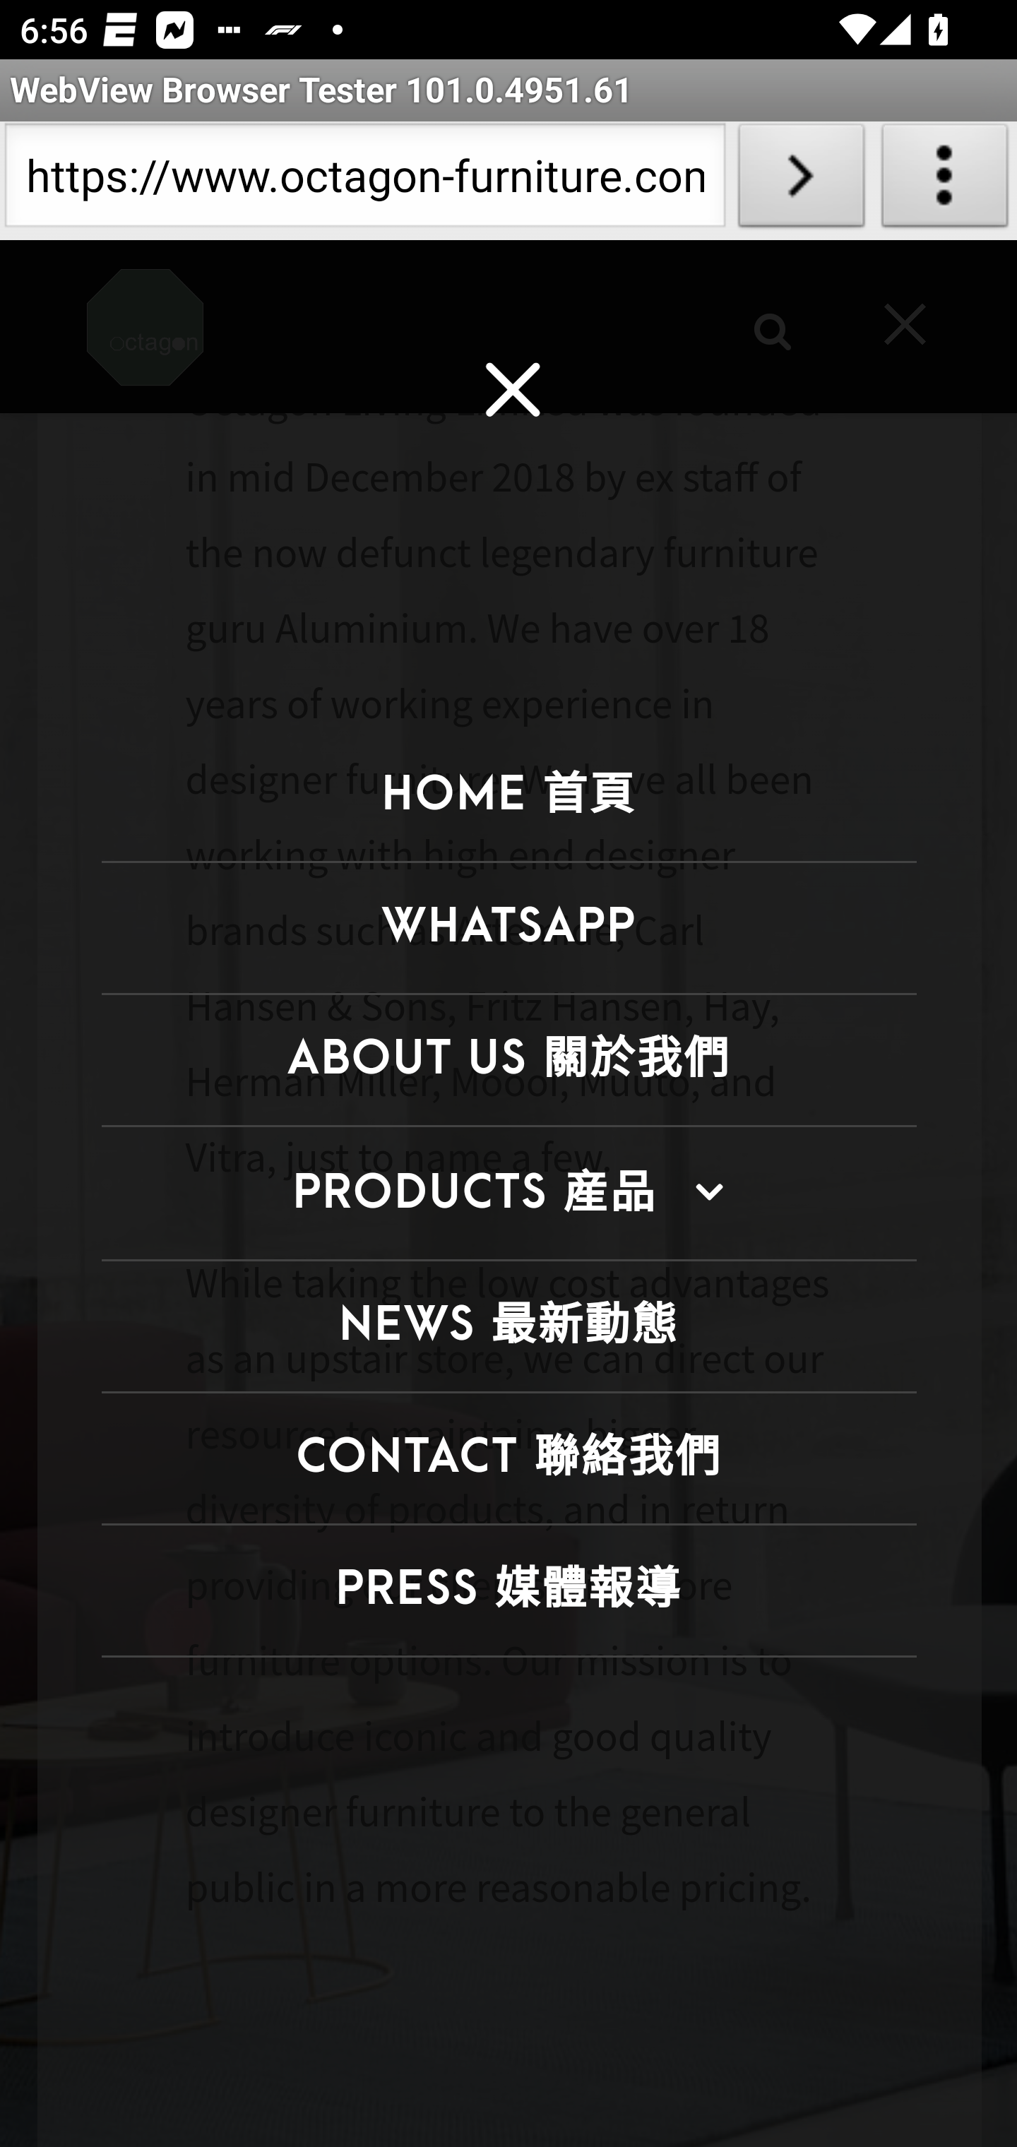  What do you see at coordinates (510, 394) in the screenshot?
I see `M` at bounding box center [510, 394].